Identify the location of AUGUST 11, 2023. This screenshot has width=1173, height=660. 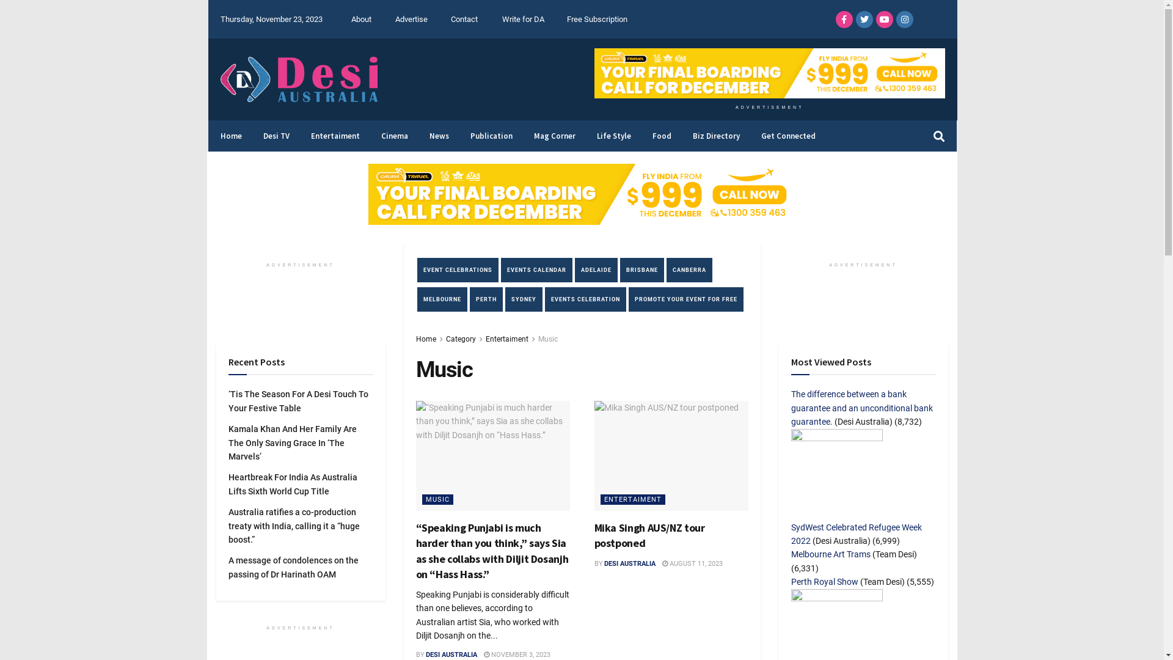
(693, 563).